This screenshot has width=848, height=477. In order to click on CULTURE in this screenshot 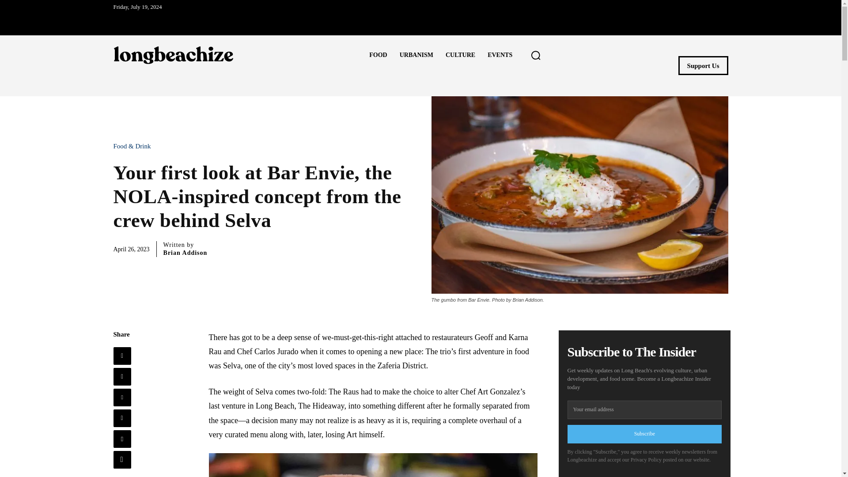, I will do `click(460, 55)`.